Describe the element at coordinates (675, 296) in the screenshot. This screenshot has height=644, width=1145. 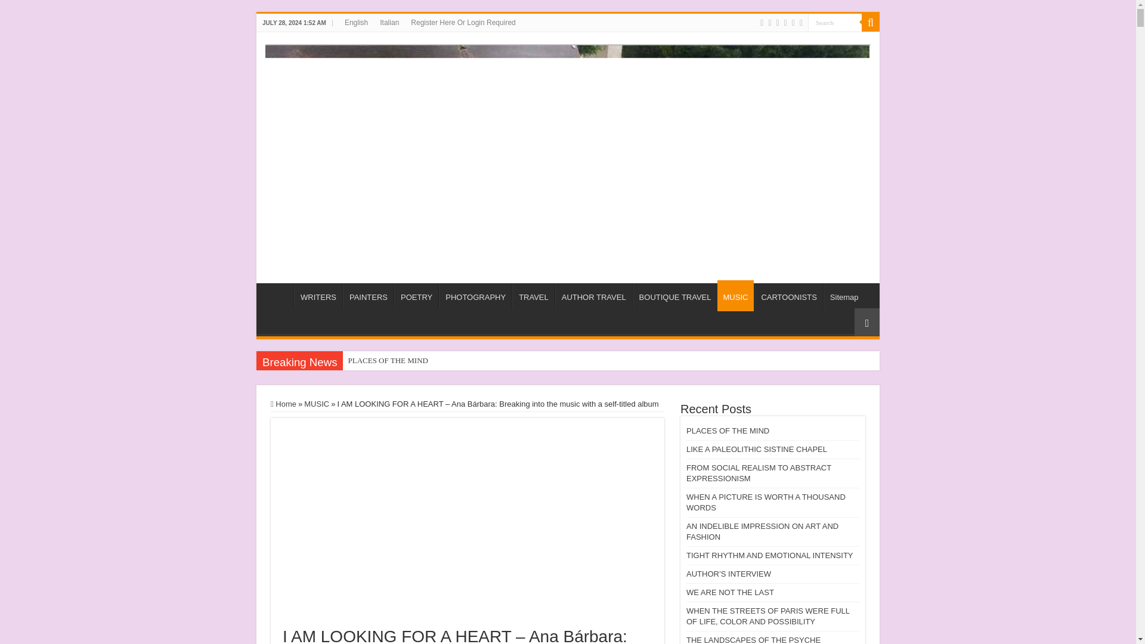
I see `BOUTIQUE TRAVEL` at that location.